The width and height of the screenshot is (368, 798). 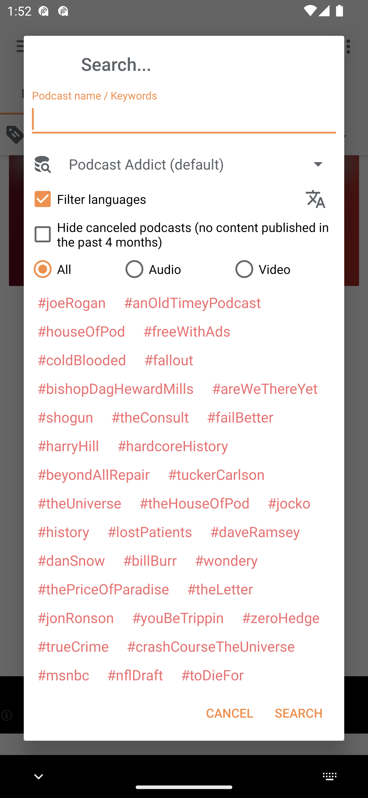 I want to click on #danSnow, so click(x=71, y=560).